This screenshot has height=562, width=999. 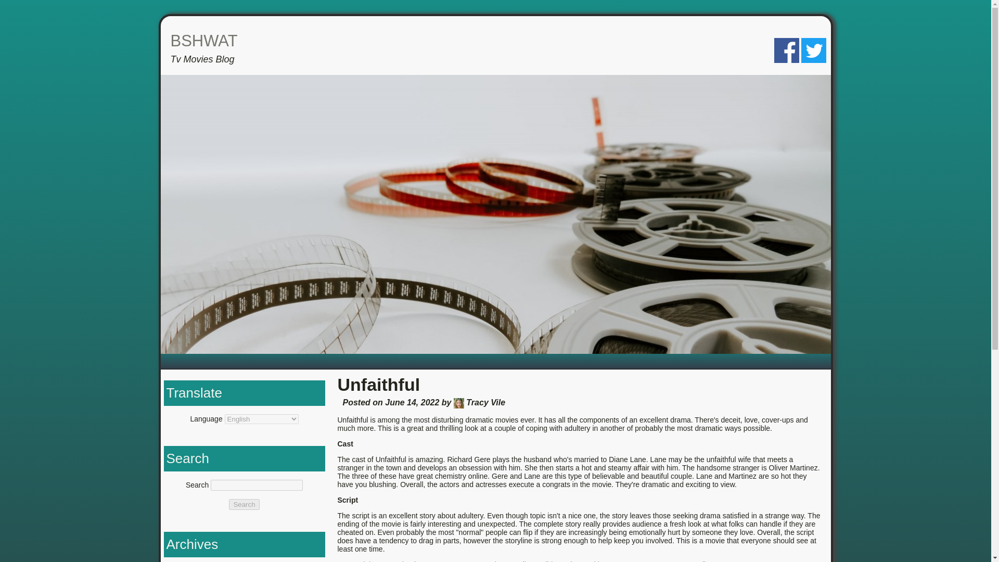 What do you see at coordinates (467, 561) in the screenshot?
I see `meets` at bounding box center [467, 561].